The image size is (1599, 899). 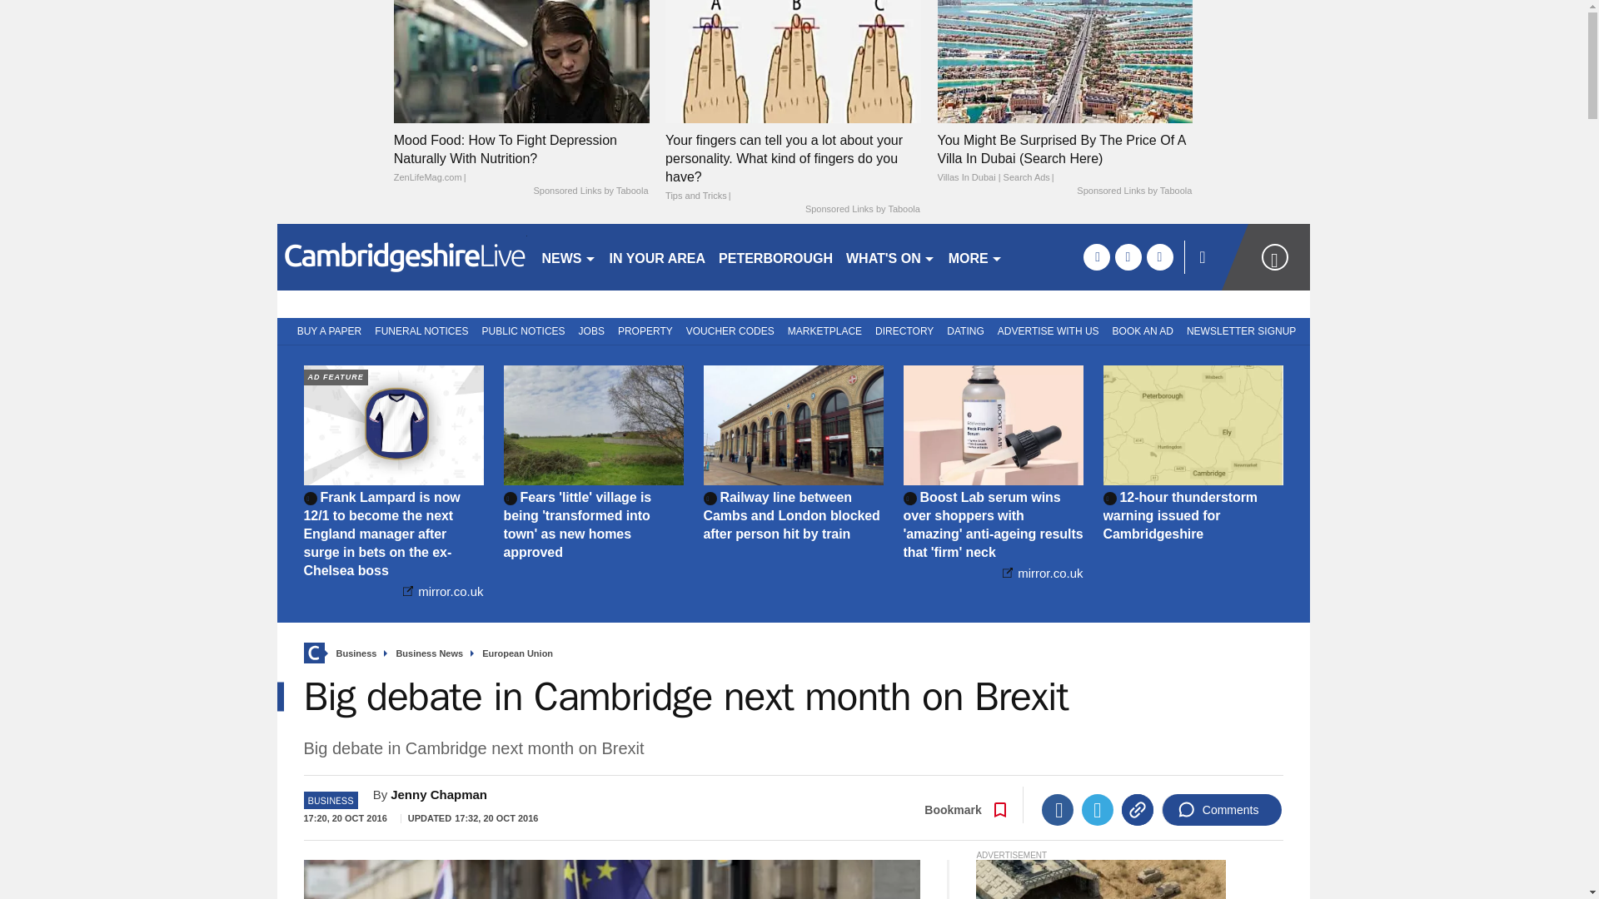 I want to click on cambridgenews, so click(x=401, y=256).